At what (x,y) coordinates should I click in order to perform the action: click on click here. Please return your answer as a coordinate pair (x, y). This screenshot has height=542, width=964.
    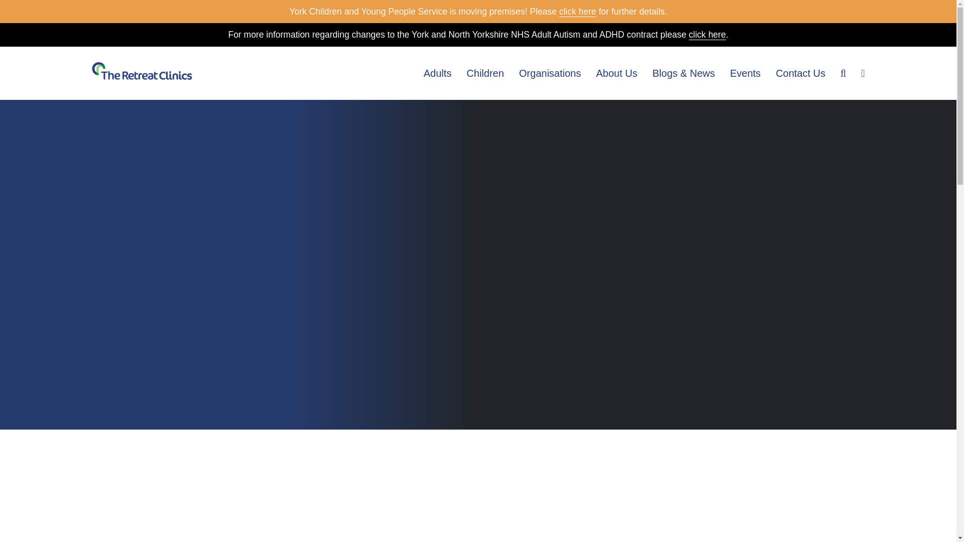
    Looking at the image, I should click on (707, 35).